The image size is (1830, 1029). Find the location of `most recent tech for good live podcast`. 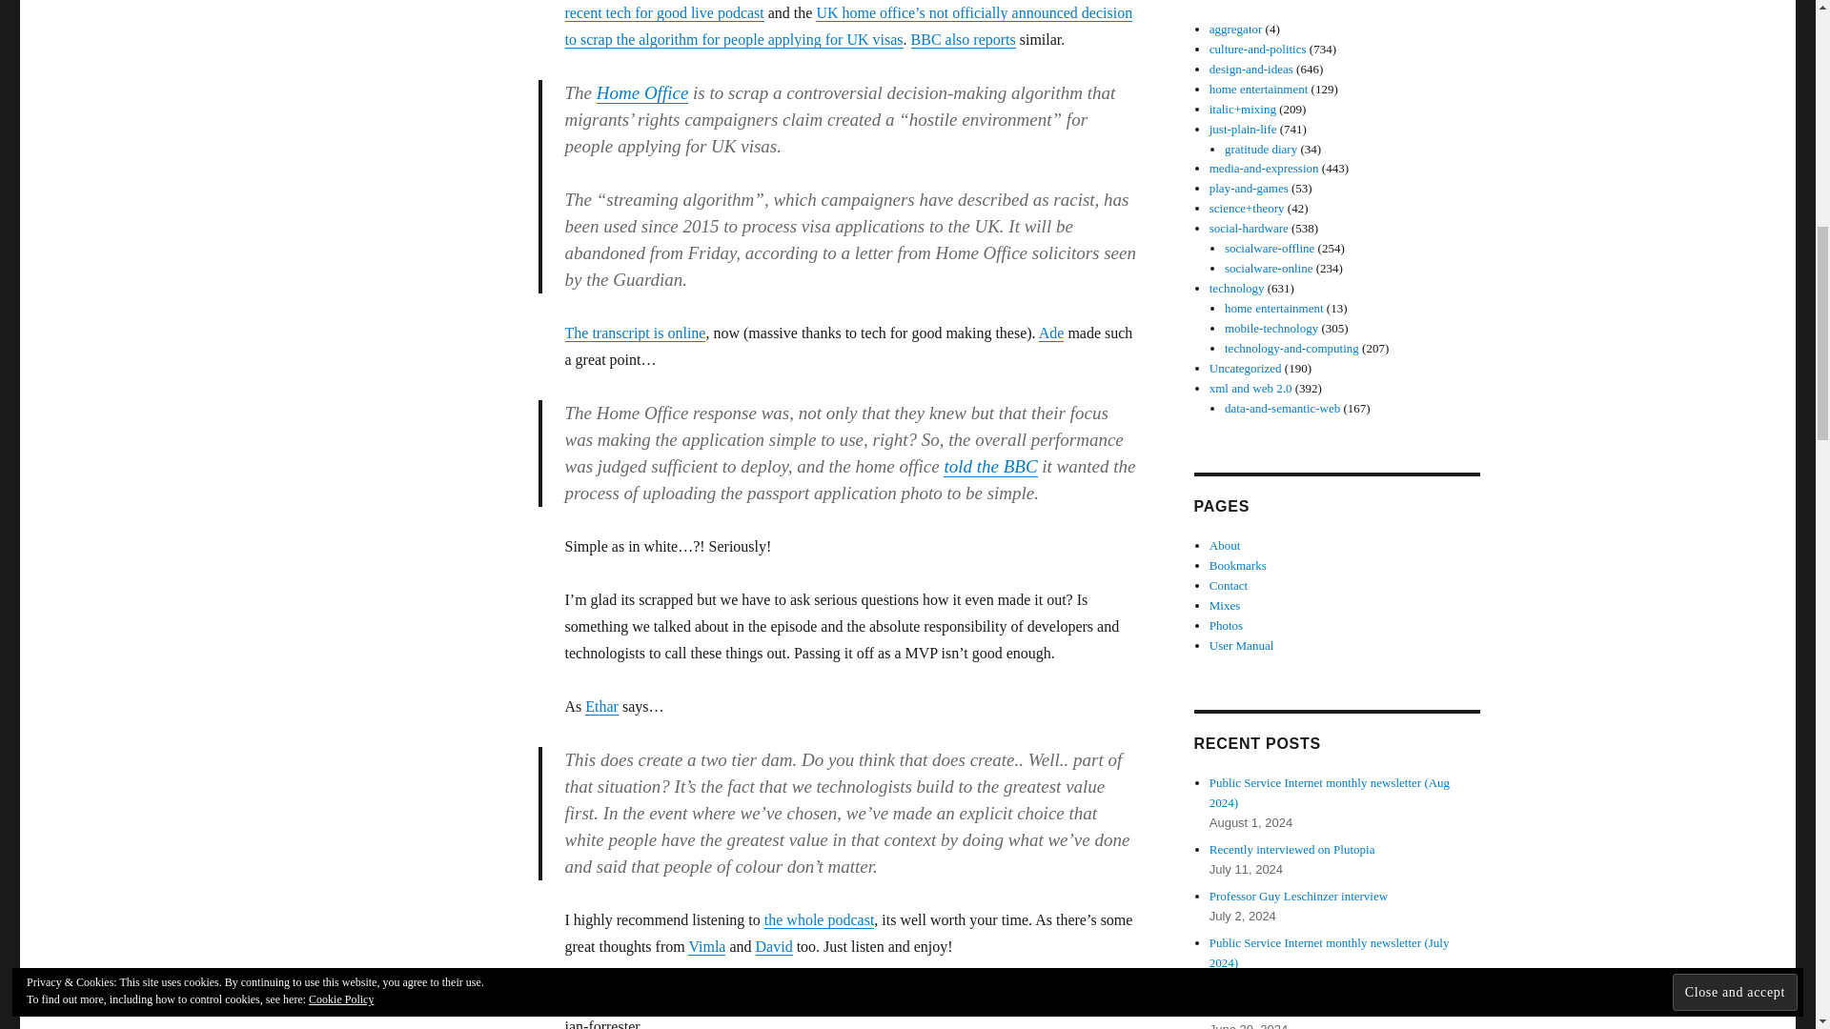

most recent tech for good live podcast is located at coordinates (829, 10).